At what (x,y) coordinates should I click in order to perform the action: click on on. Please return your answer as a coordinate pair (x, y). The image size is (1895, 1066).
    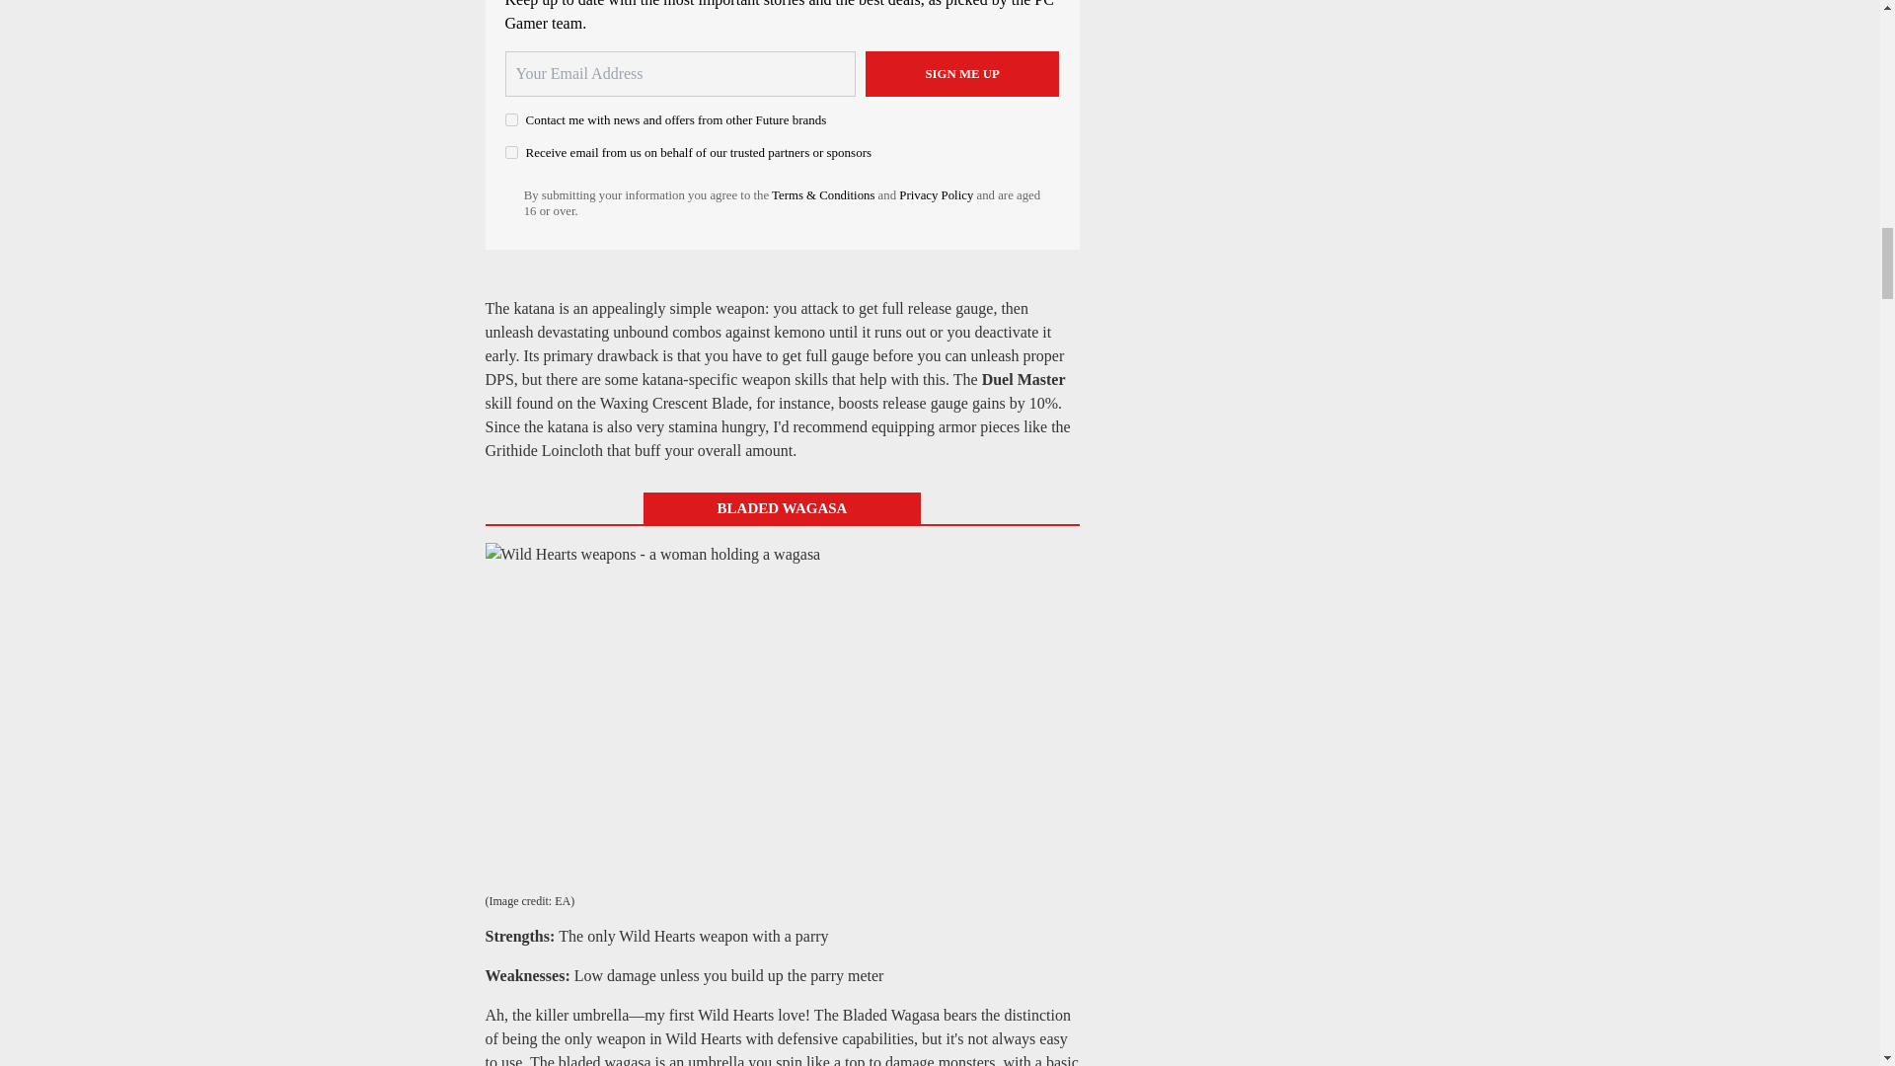
    Looking at the image, I should click on (511, 152).